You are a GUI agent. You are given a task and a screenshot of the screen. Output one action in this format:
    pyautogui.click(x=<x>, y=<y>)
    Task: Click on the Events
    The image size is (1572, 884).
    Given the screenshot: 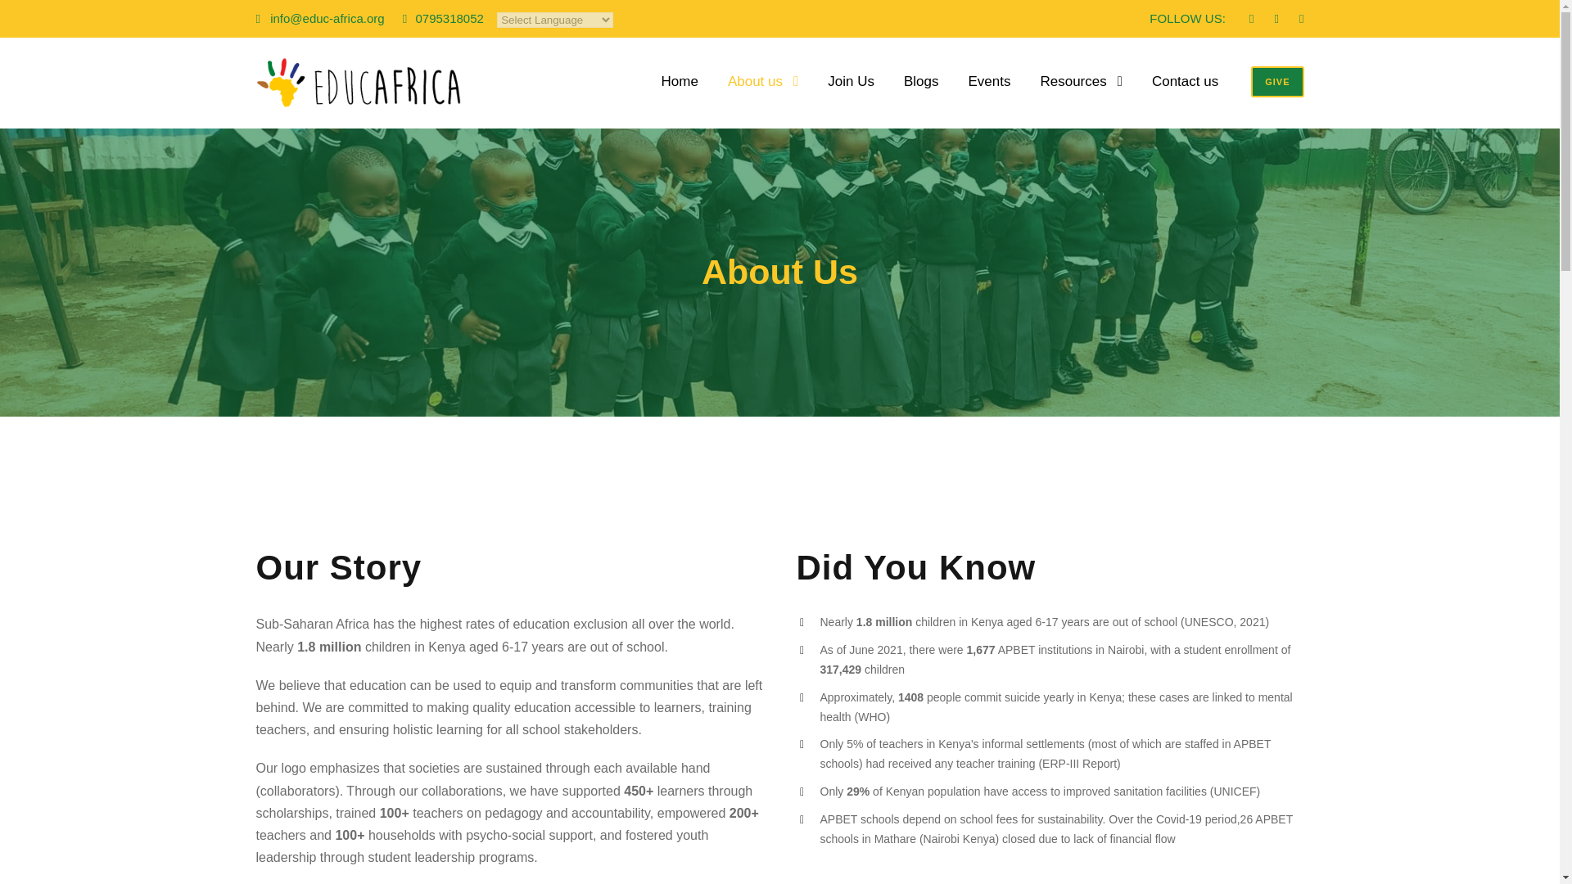 What is the action you would take?
    pyautogui.click(x=989, y=92)
    